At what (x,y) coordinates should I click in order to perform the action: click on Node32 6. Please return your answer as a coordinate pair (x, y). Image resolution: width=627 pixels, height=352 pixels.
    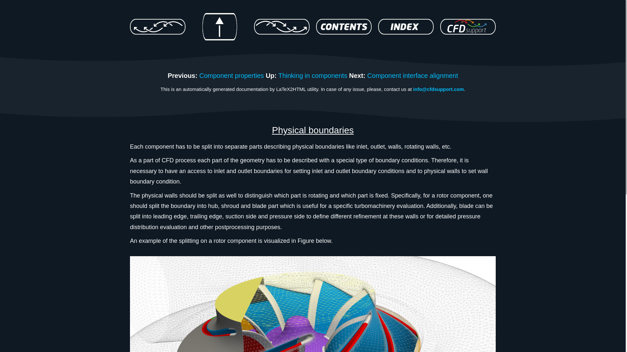
    Looking at the image, I should click on (468, 27).